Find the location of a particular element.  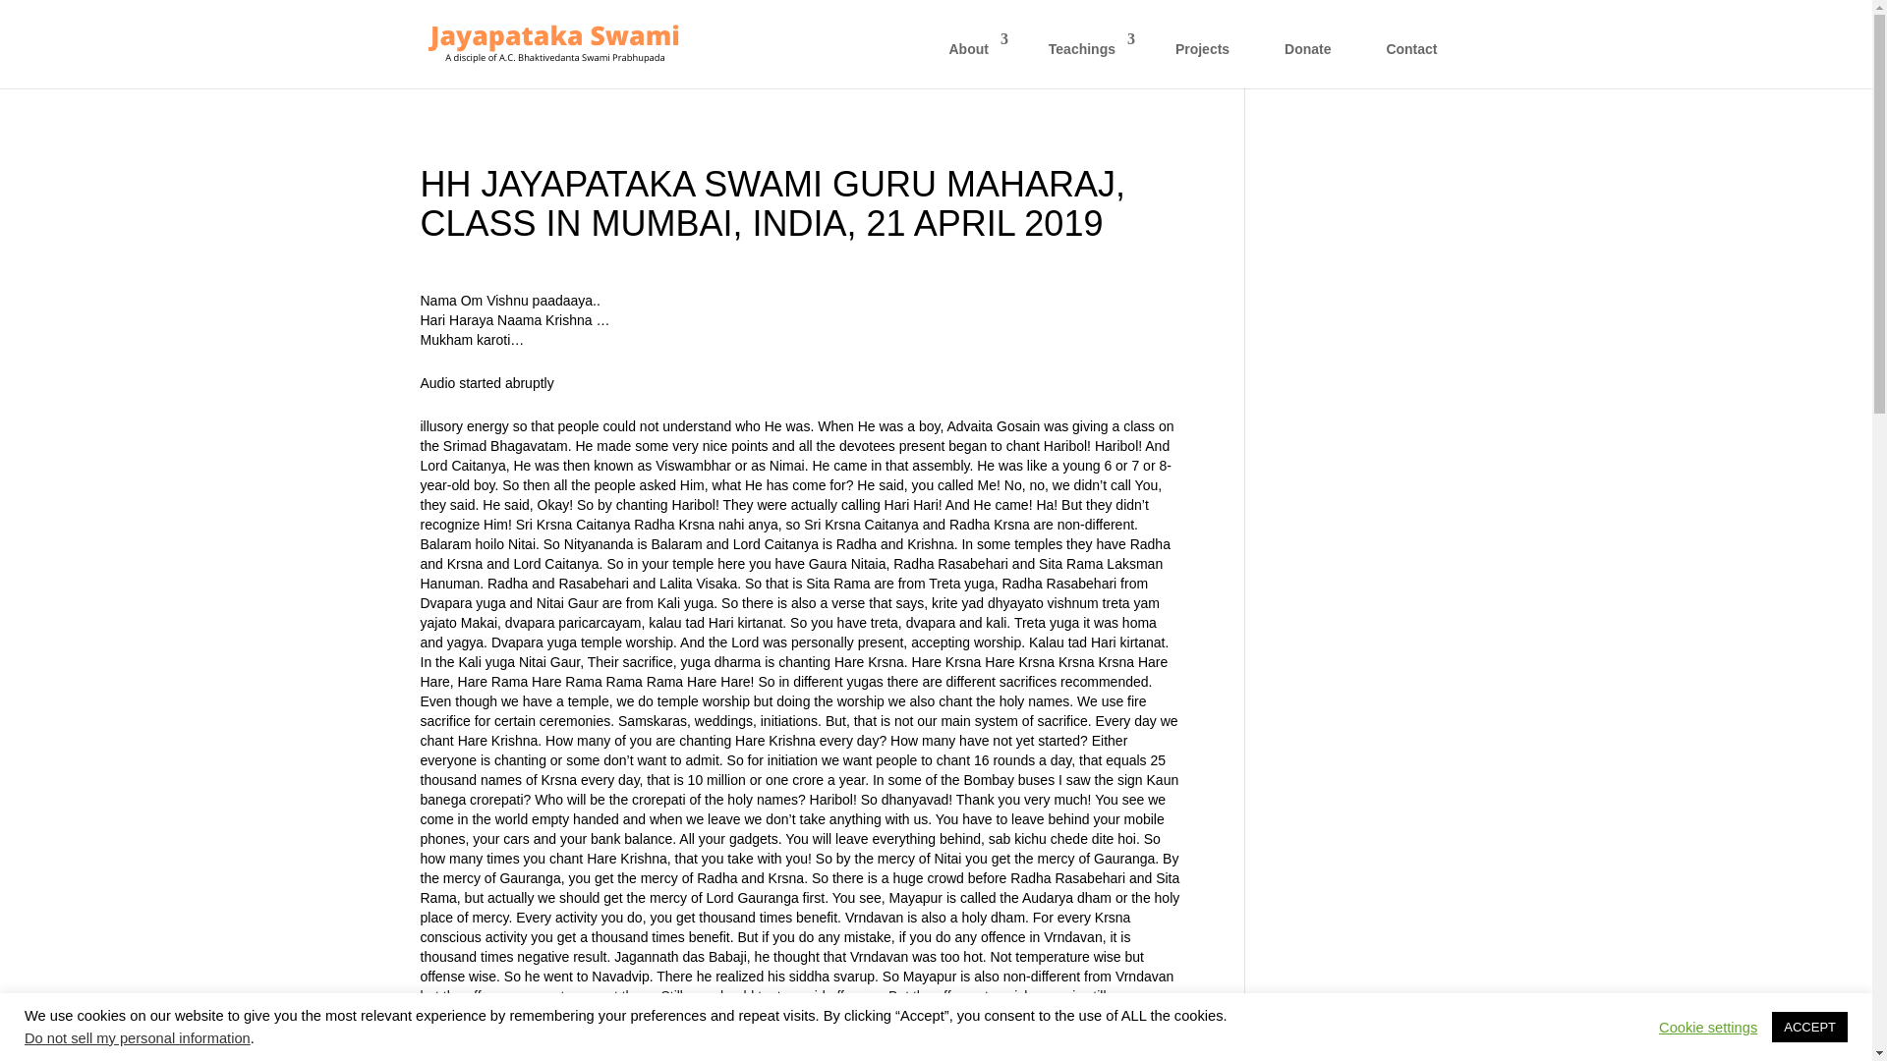

Projects is located at coordinates (1201, 60).